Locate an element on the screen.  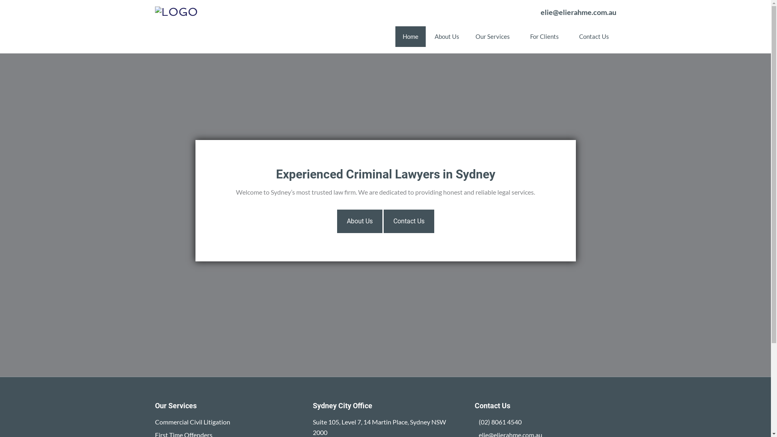
elie@elierahme.com.au is located at coordinates (579, 12).